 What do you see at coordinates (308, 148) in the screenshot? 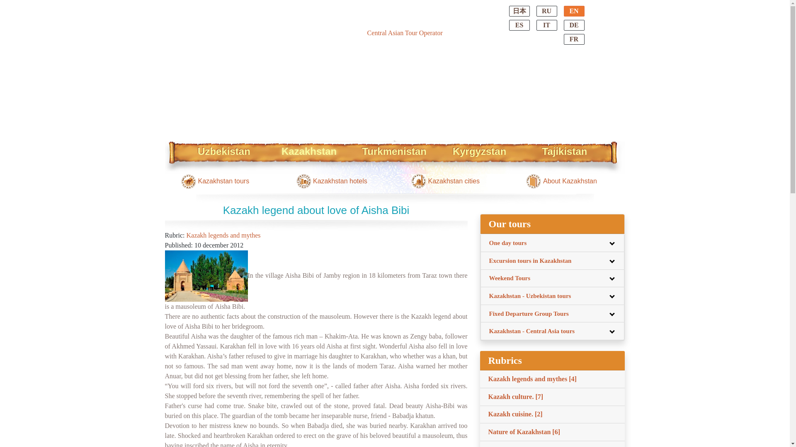
I see `Kazakhstan` at bounding box center [308, 148].